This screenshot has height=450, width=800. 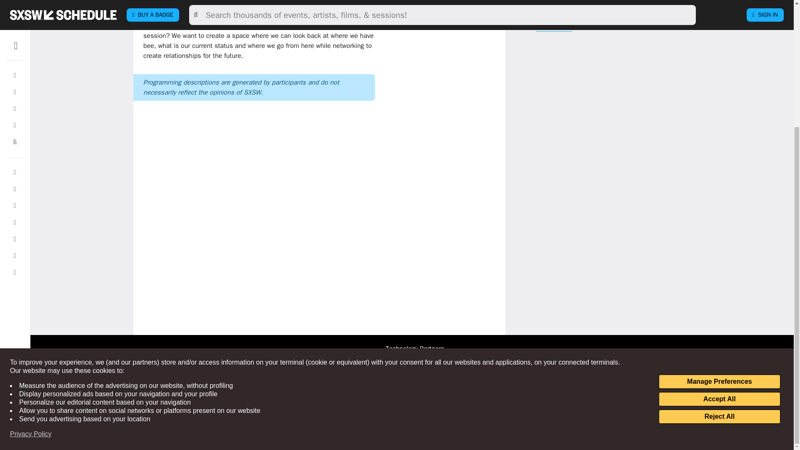 What do you see at coordinates (719, 245) in the screenshot?
I see `Reject All` at bounding box center [719, 245].